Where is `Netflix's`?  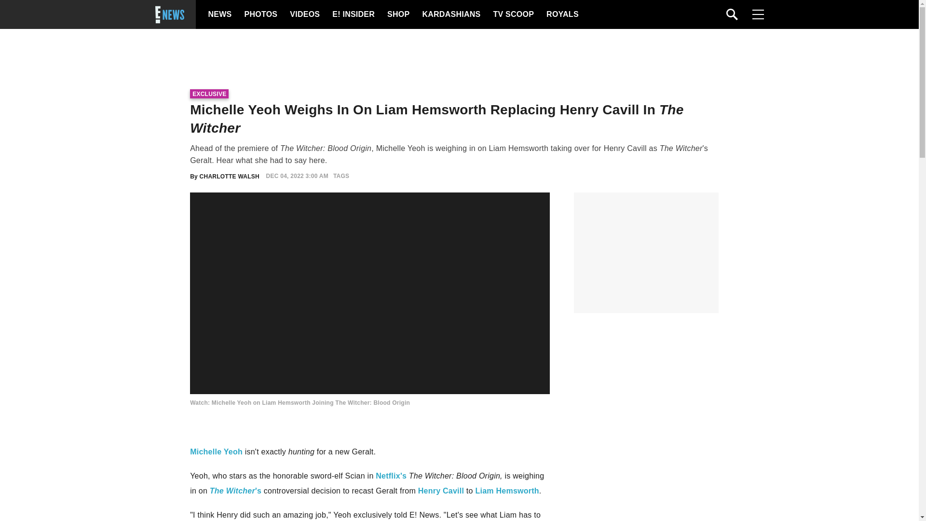 Netflix's is located at coordinates (391, 476).